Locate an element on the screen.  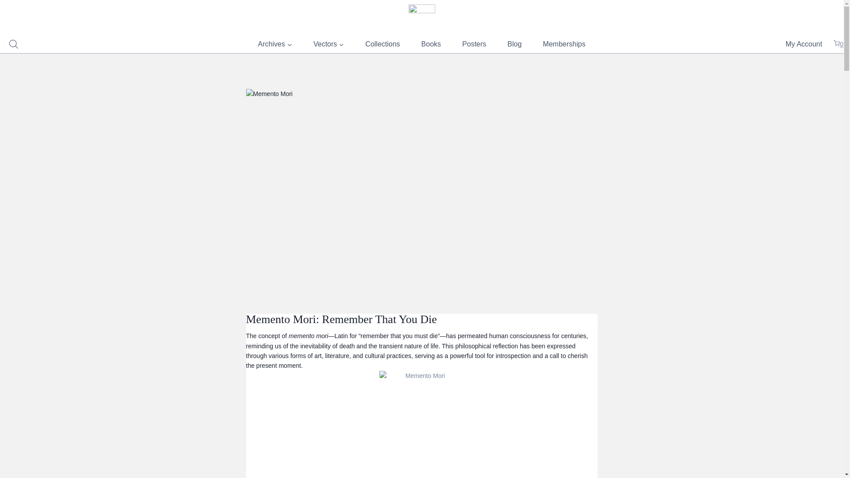
Memberships is located at coordinates (564, 44).